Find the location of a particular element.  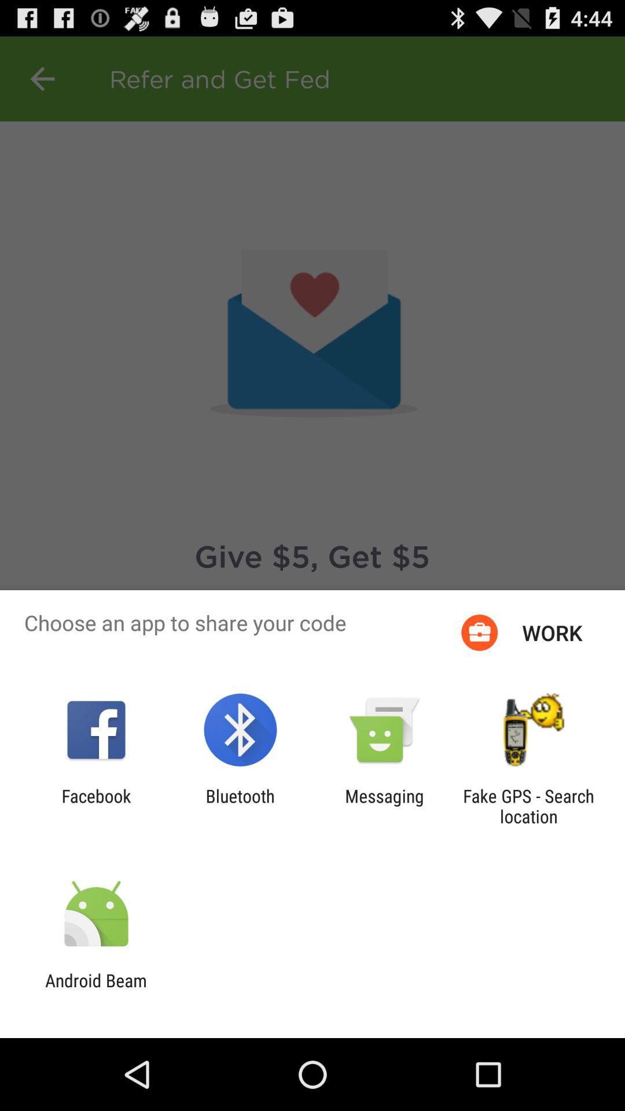

turn on fake gps search app is located at coordinates (528, 806).